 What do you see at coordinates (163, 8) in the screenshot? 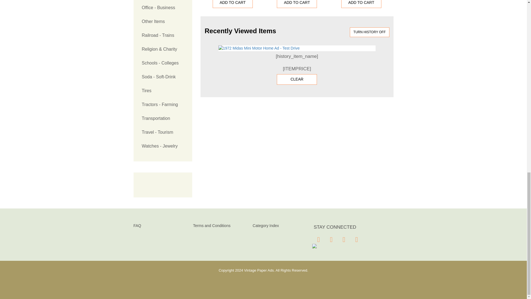
I see `Office - Business` at bounding box center [163, 8].